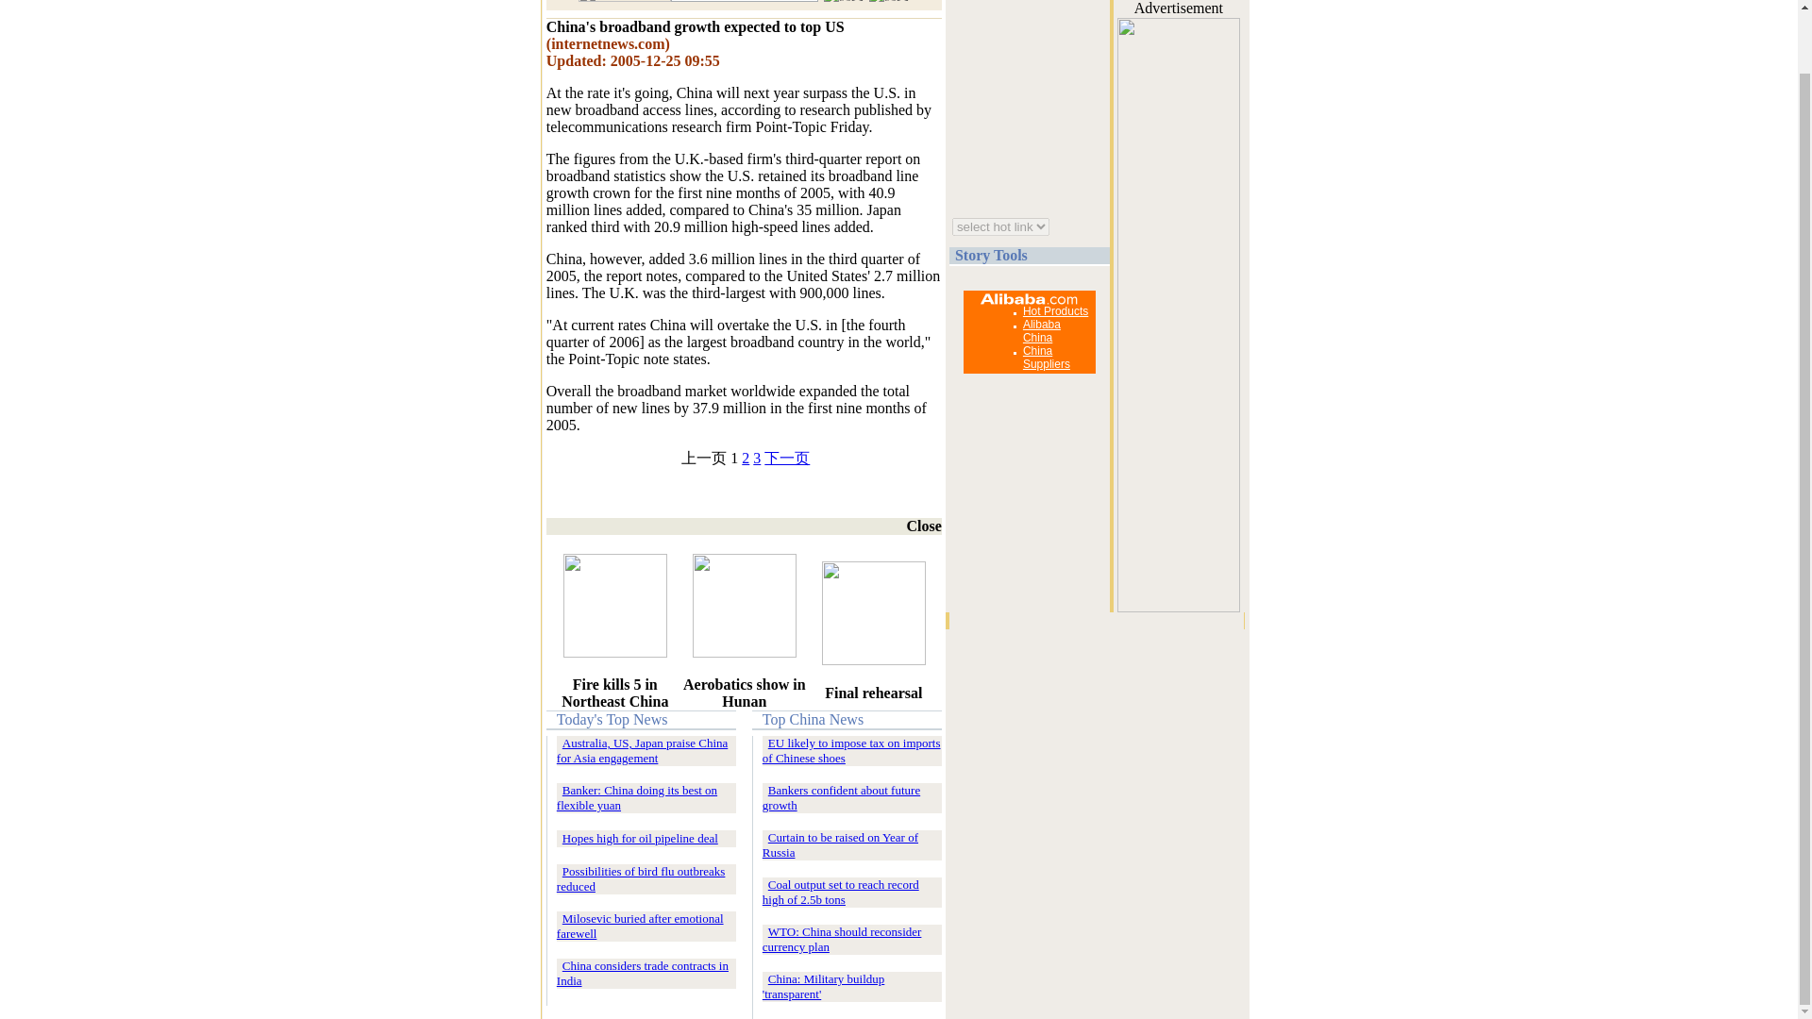 Image resolution: width=1812 pixels, height=1019 pixels. I want to click on Milosevic buried after emotional farewell, so click(640, 925).